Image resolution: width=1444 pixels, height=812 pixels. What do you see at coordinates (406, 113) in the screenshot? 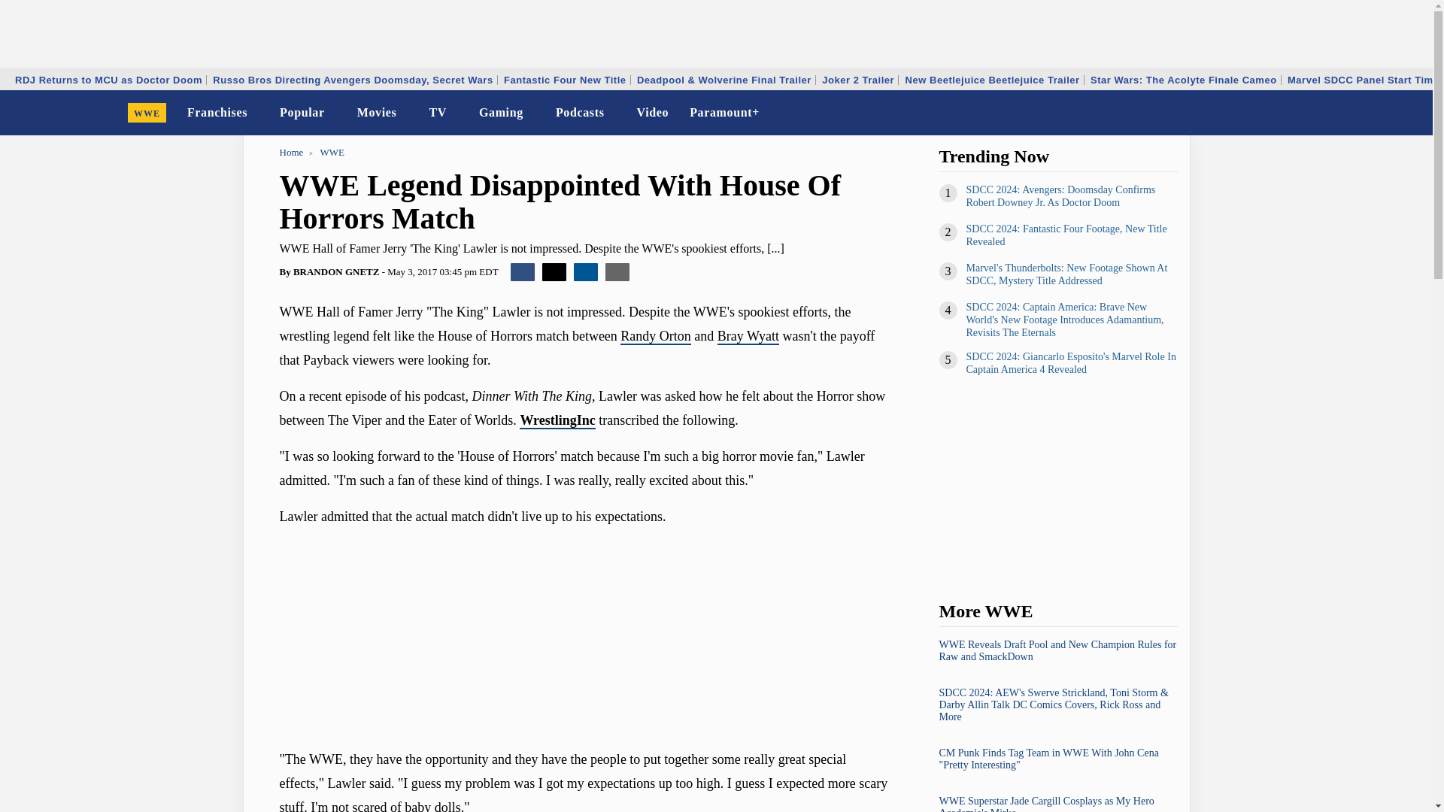
I see `Arrow` at bounding box center [406, 113].